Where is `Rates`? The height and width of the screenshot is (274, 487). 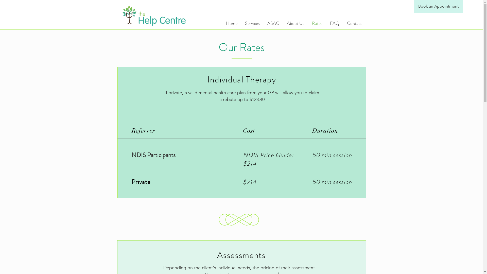 Rates is located at coordinates (317, 23).